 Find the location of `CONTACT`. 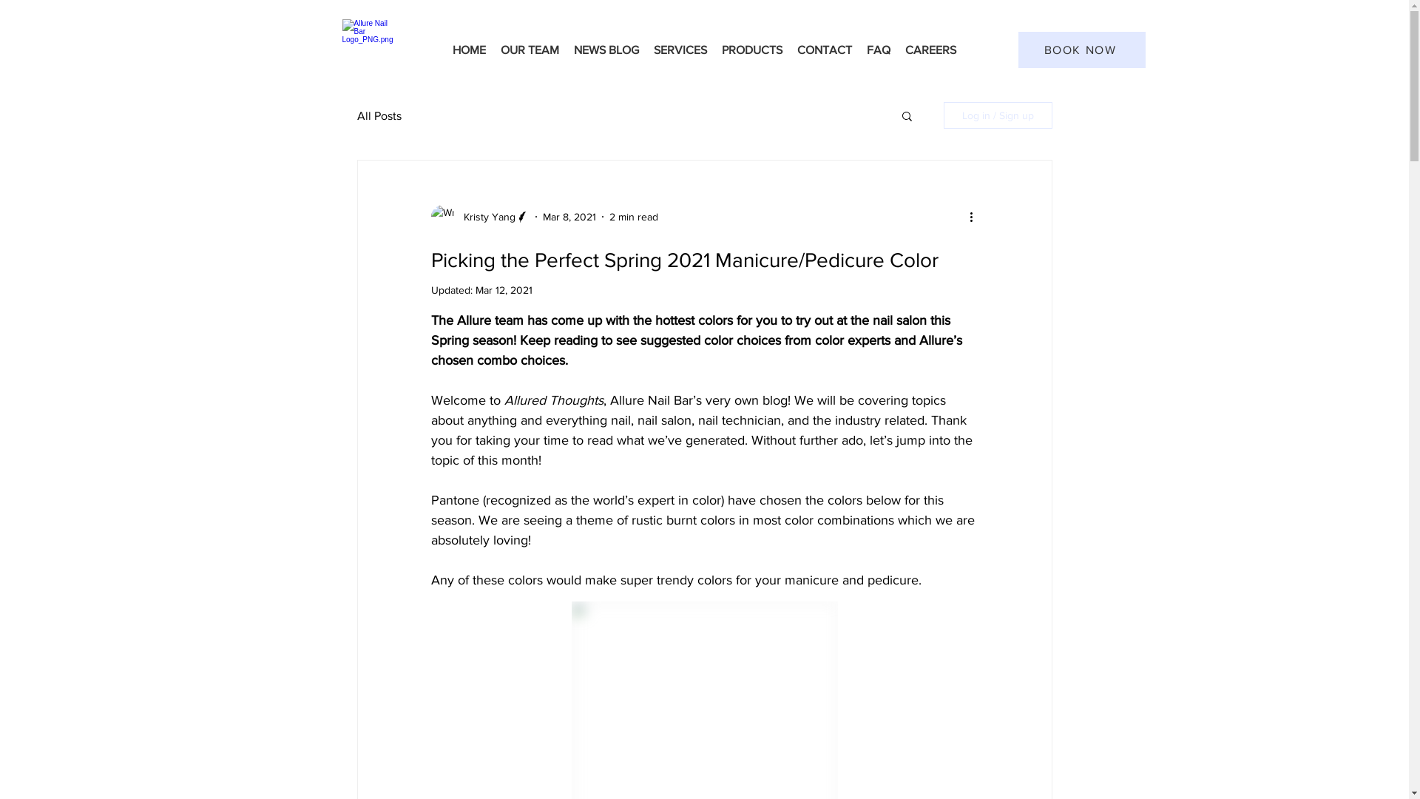

CONTACT is located at coordinates (825, 50).